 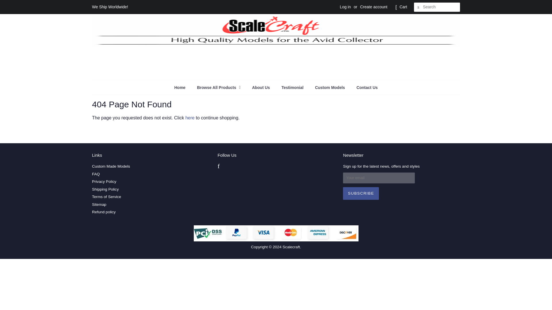 What do you see at coordinates (345, 7) in the screenshot?
I see `Log in` at bounding box center [345, 7].